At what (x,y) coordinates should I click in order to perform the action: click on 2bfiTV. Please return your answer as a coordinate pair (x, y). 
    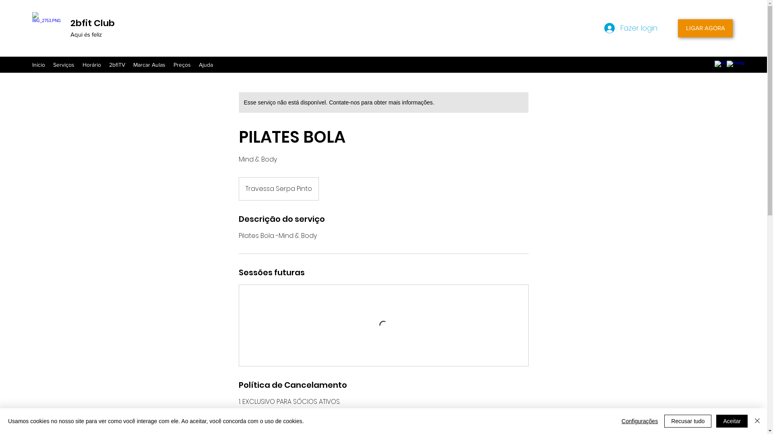
    Looking at the image, I should click on (117, 65).